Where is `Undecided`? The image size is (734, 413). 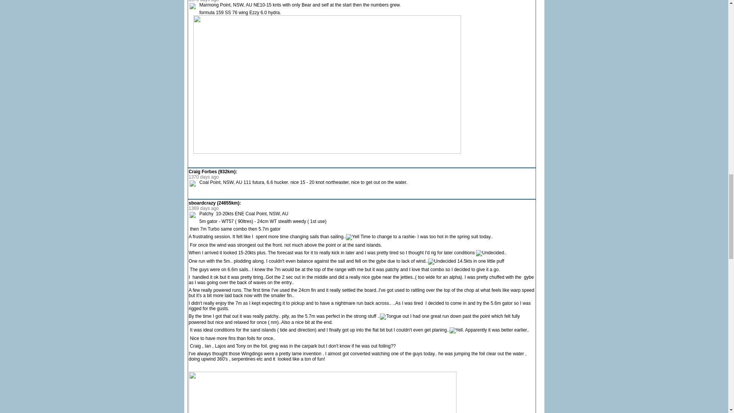 Undecided is located at coordinates (442, 262).